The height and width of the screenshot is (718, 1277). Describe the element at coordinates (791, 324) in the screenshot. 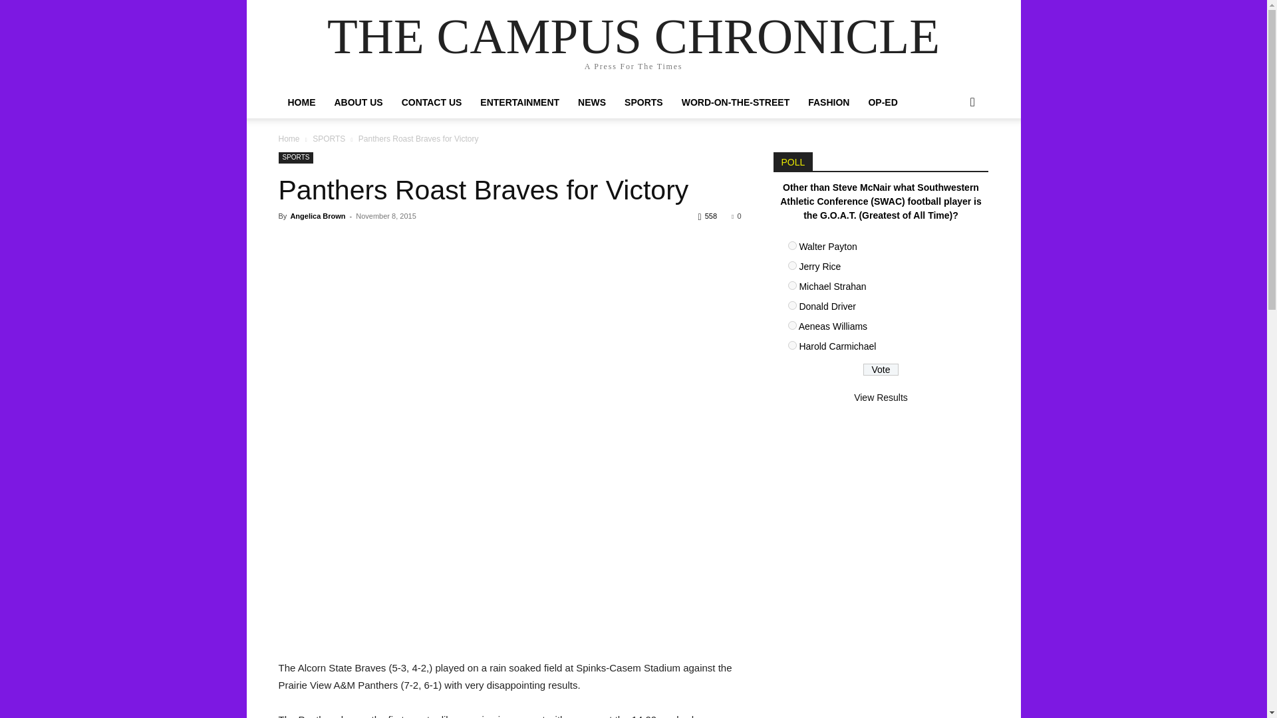

I see `562` at that location.